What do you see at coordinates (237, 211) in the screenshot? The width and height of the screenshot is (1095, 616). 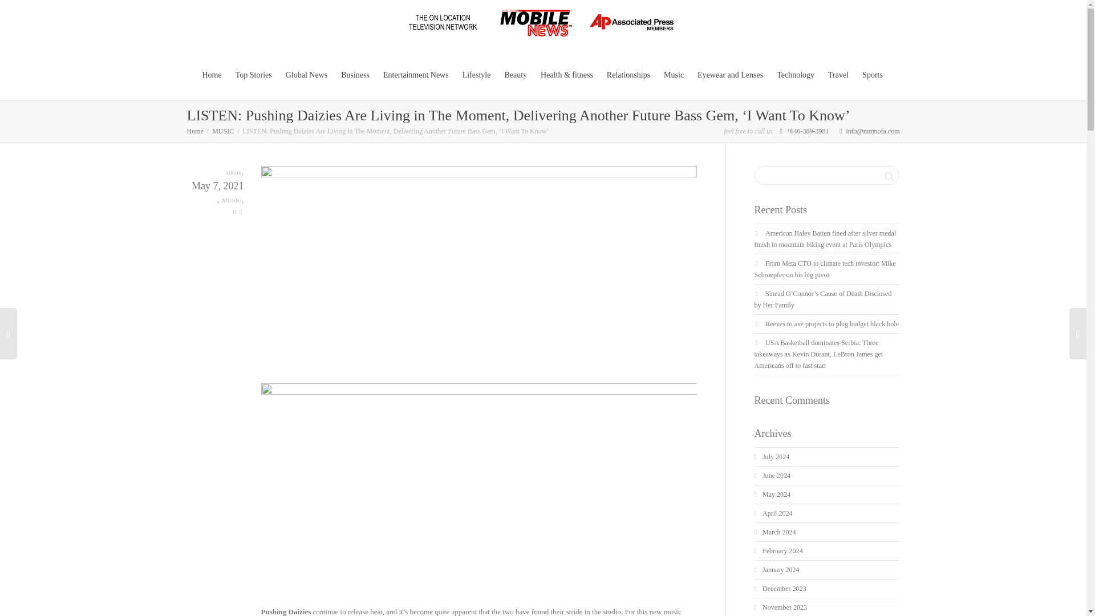 I see `0` at bounding box center [237, 211].